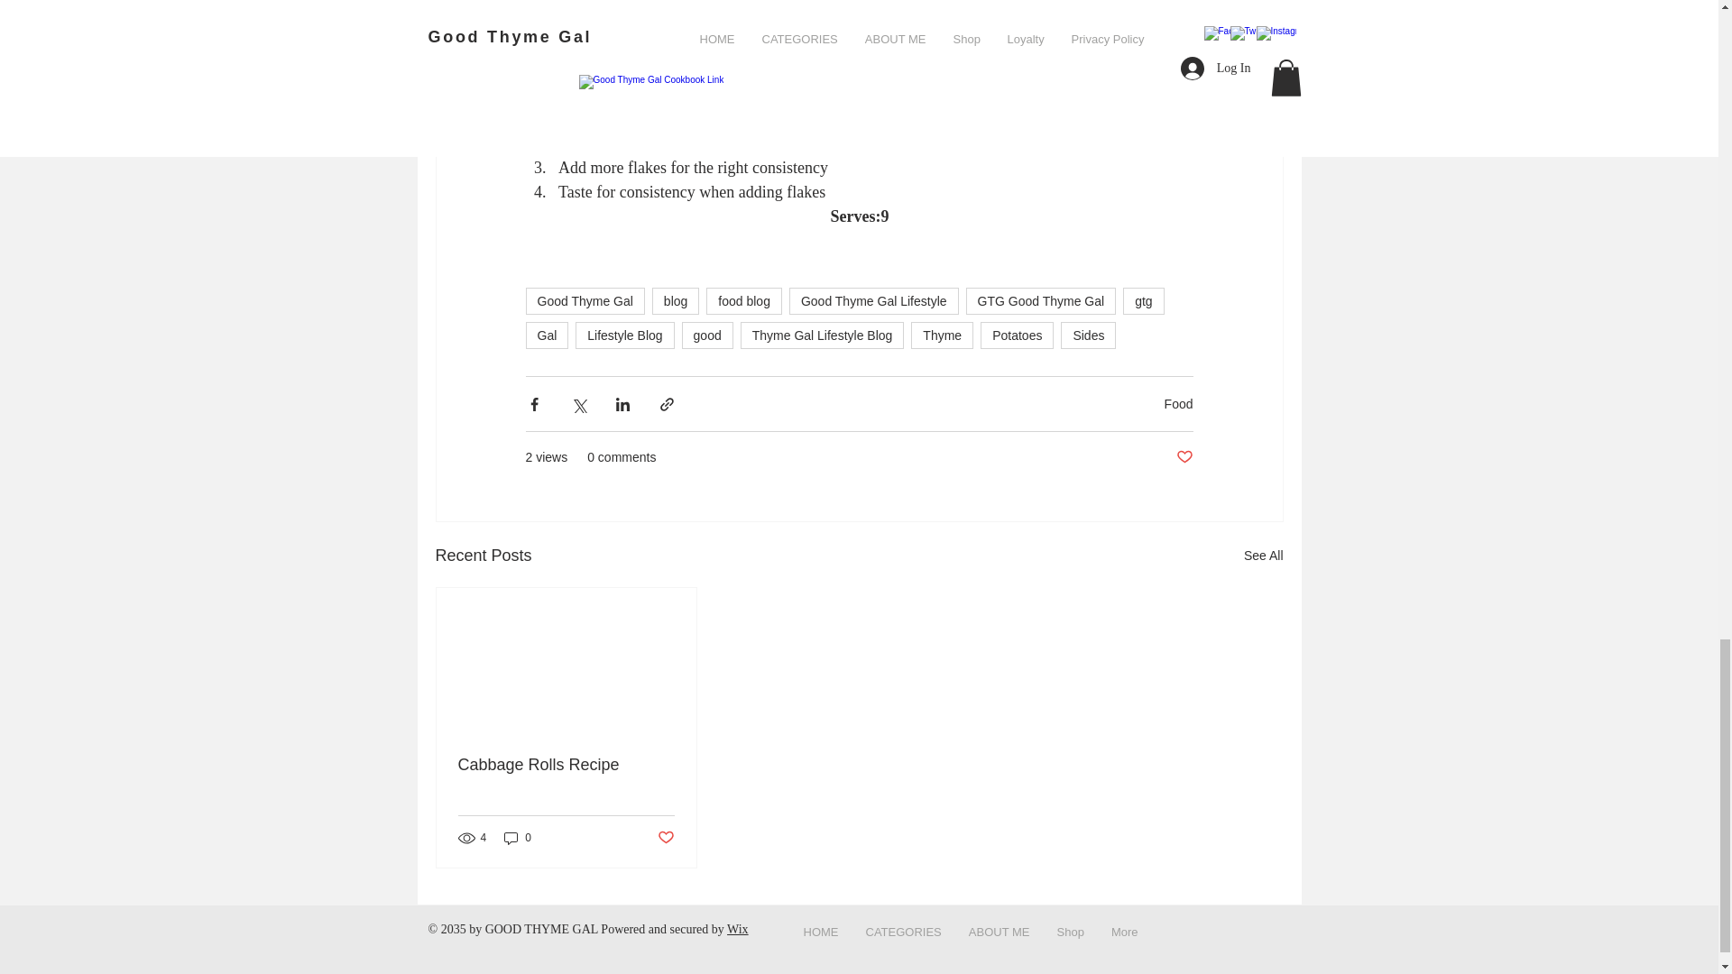 This screenshot has width=1732, height=974. I want to click on Good Thyme Gal, so click(585, 300).